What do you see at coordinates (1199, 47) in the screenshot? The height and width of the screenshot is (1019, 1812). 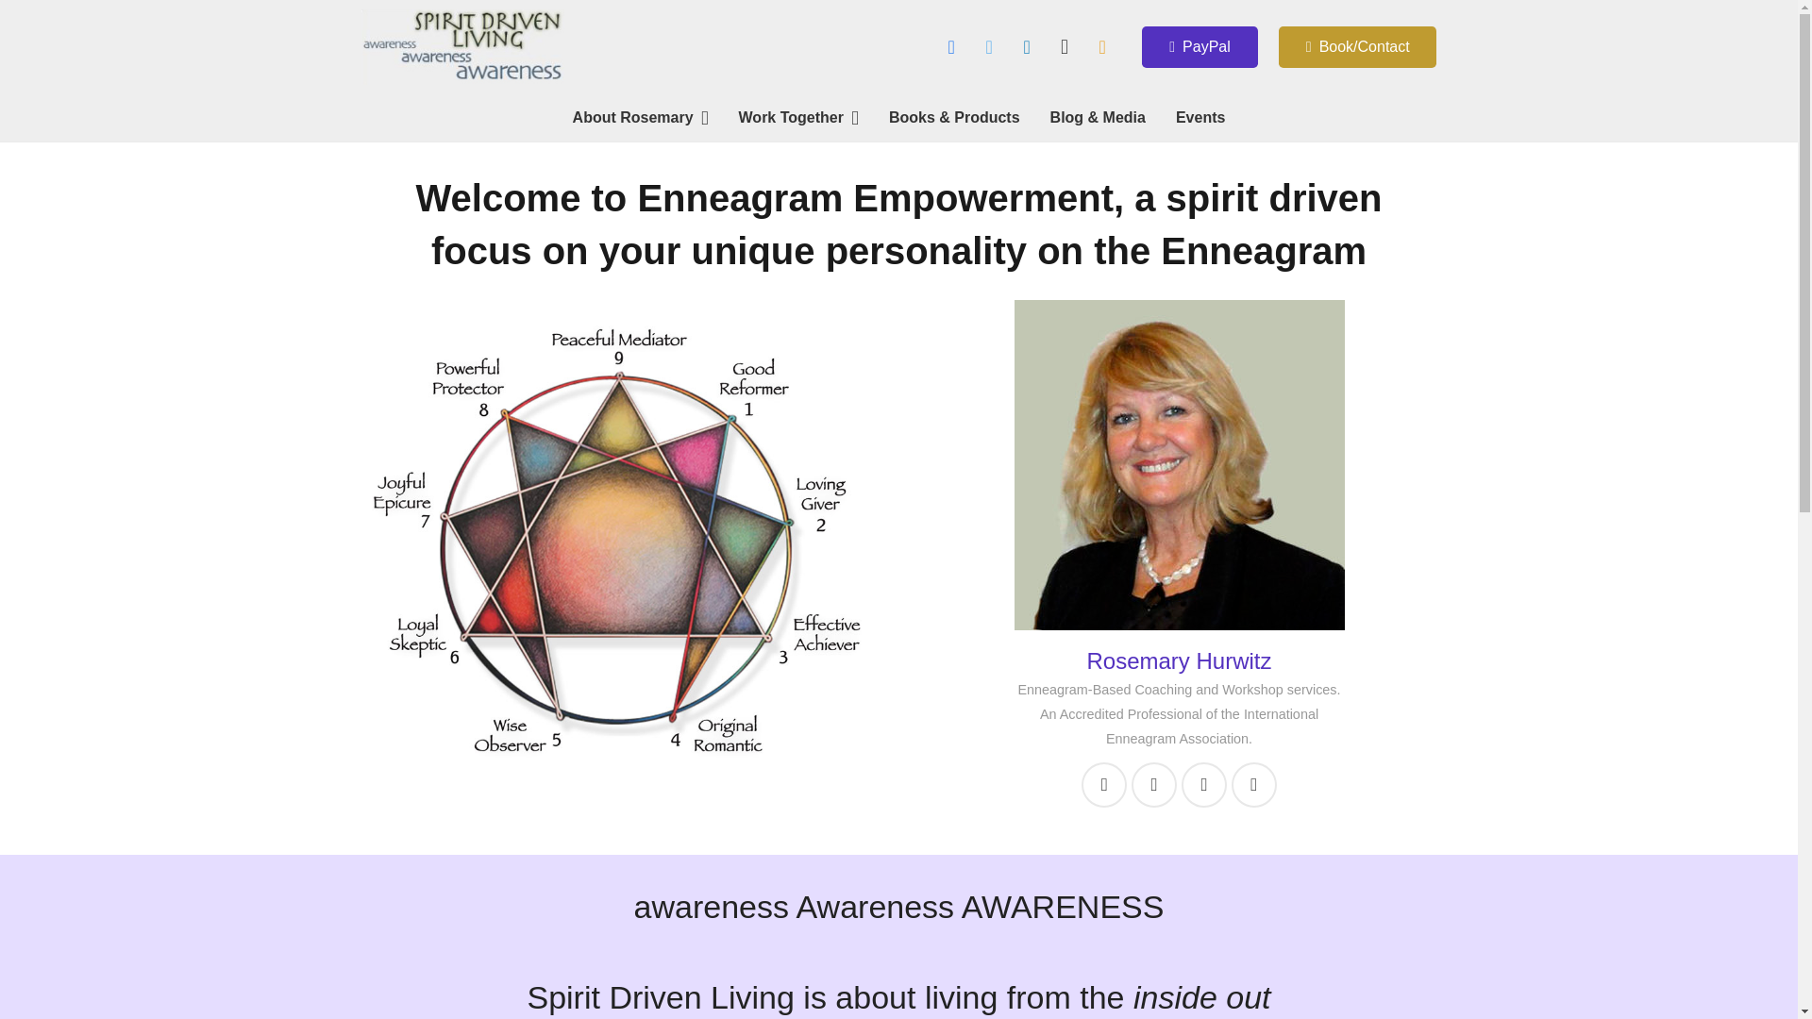 I see `PayPal` at bounding box center [1199, 47].